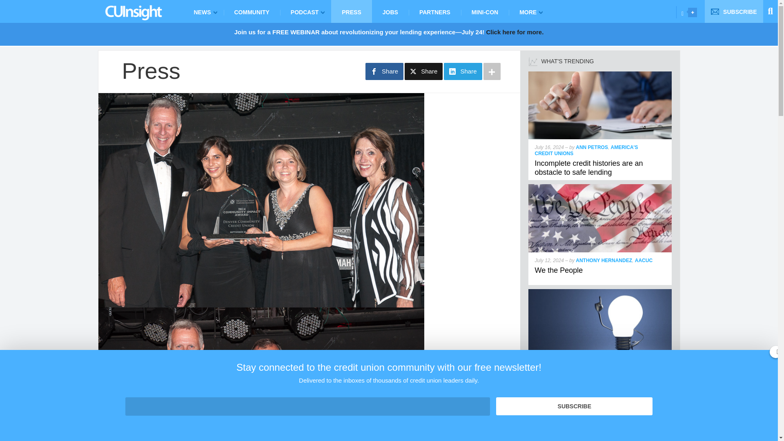 The height and width of the screenshot is (441, 784). I want to click on PODCAST, so click(305, 11).